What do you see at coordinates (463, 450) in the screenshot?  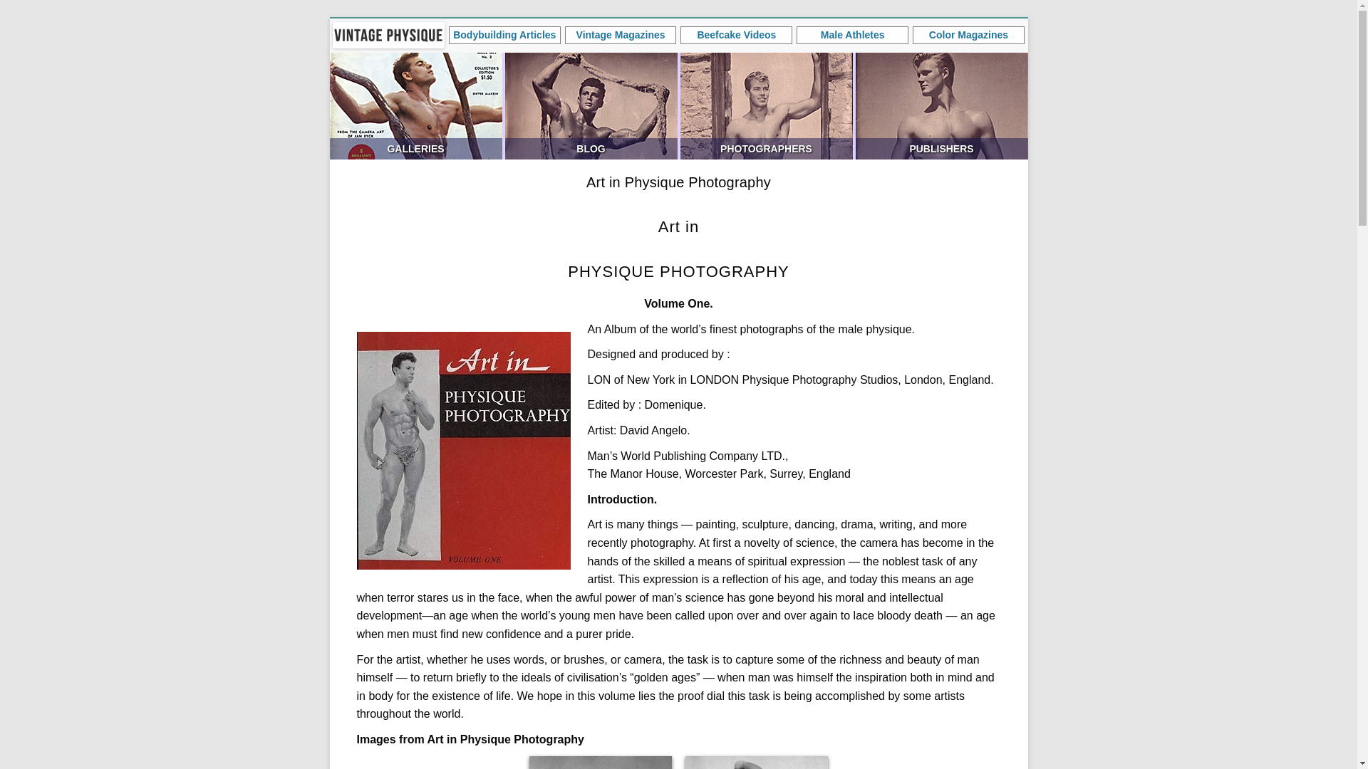 I see `Art in Physique Photography magazine` at bounding box center [463, 450].